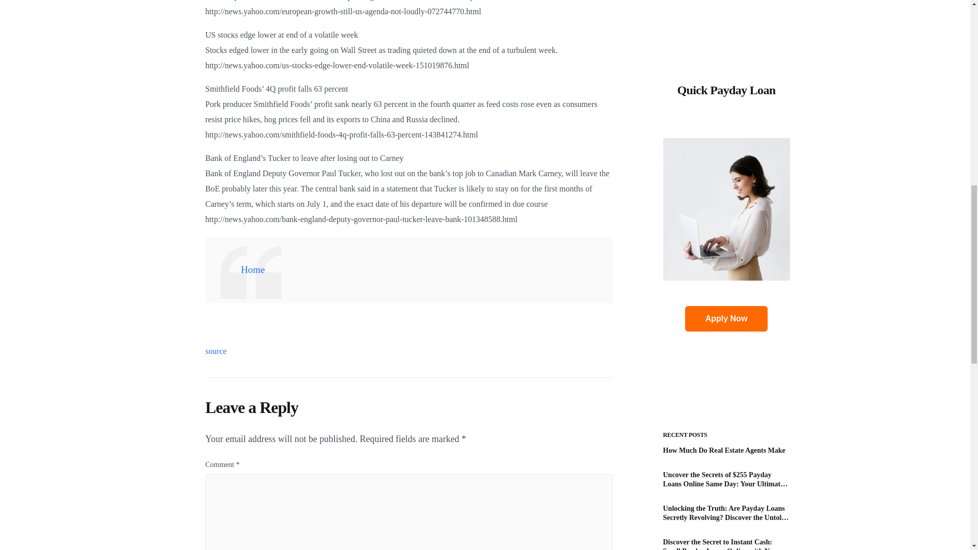  Describe the element at coordinates (726, 110) in the screenshot. I see `Apply Now` at that location.